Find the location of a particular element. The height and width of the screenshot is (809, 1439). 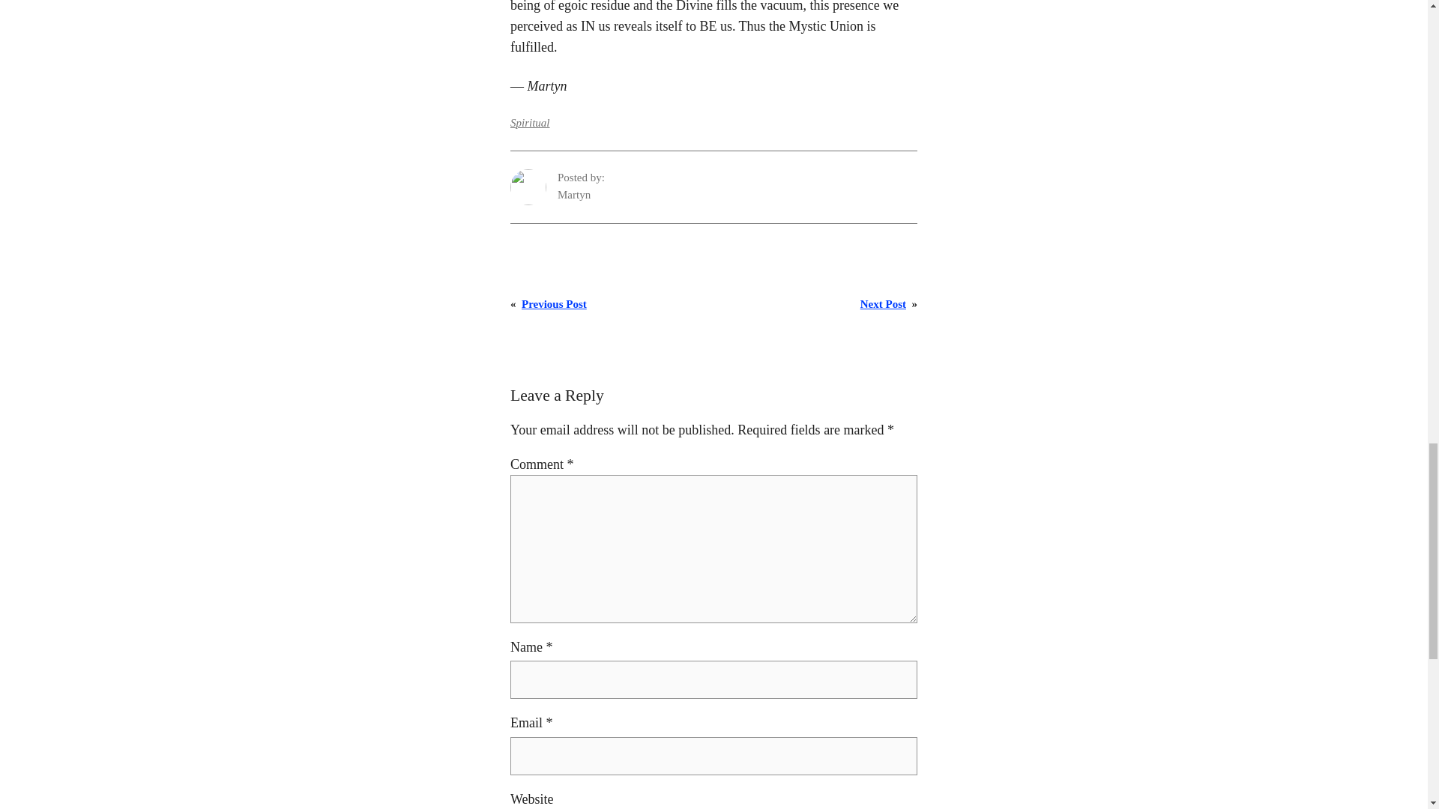

Spiritual is located at coordinates (530, 122).